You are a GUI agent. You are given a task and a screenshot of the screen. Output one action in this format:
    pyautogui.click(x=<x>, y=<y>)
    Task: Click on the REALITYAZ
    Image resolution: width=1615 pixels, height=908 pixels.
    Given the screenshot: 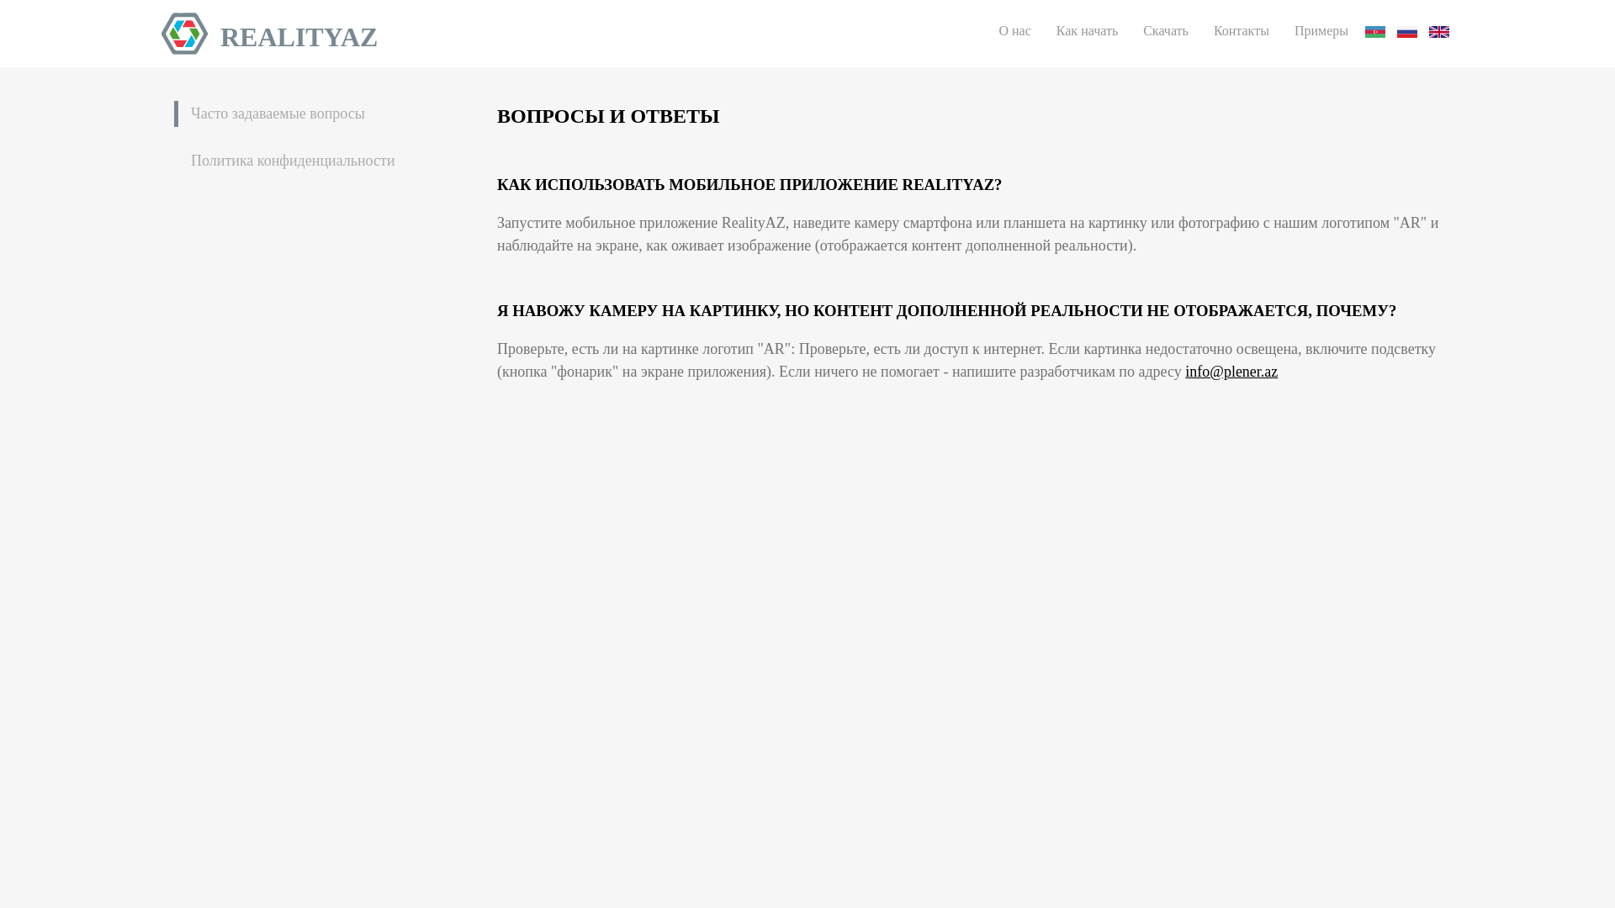 What is the action you would take?
    pyautogui.click(x=269, y=34)
    